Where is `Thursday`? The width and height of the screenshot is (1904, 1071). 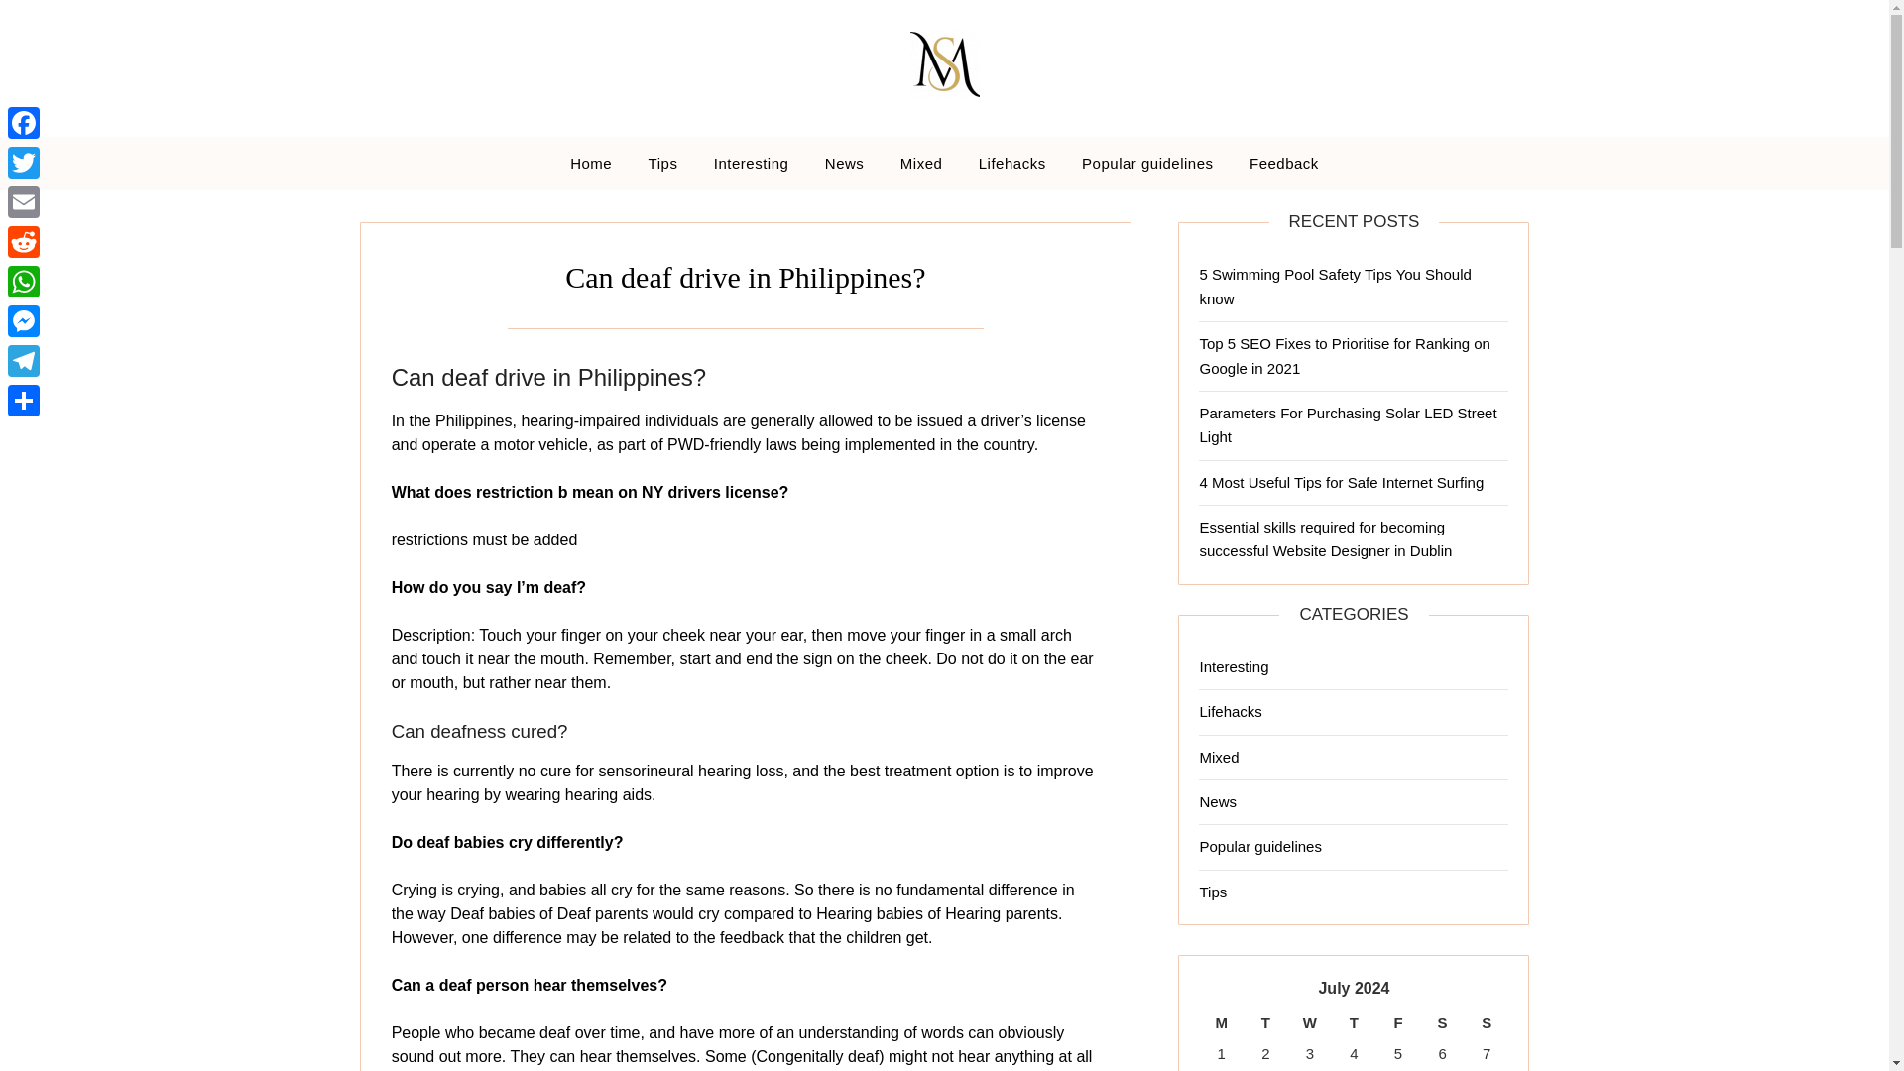 Thursday is located at coordinates (1354, 1023).